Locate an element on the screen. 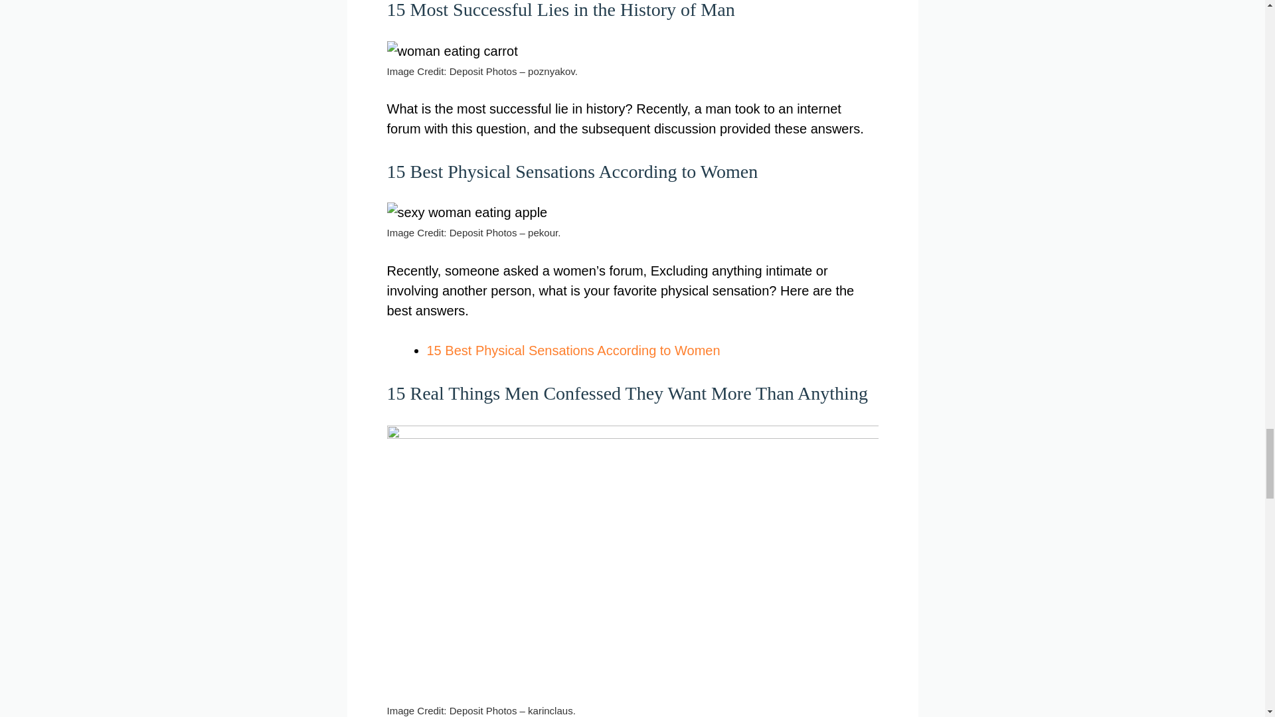 The width and height of the screenshot is (1275, 717). 15 Best Physical Sensations According to Women is located at coordinates (572, 351).